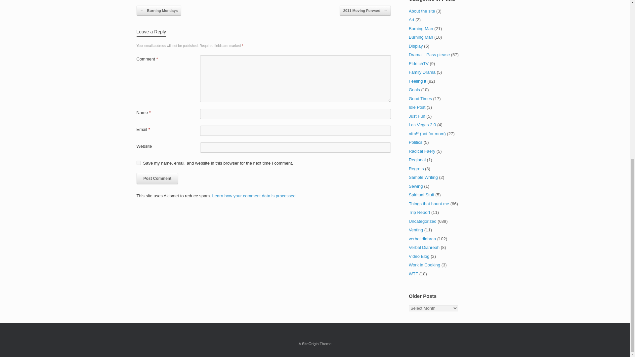  What do you see at coordinates (138, 163) in the screenshot?
I see `yes` at bounding box center [138, 163].